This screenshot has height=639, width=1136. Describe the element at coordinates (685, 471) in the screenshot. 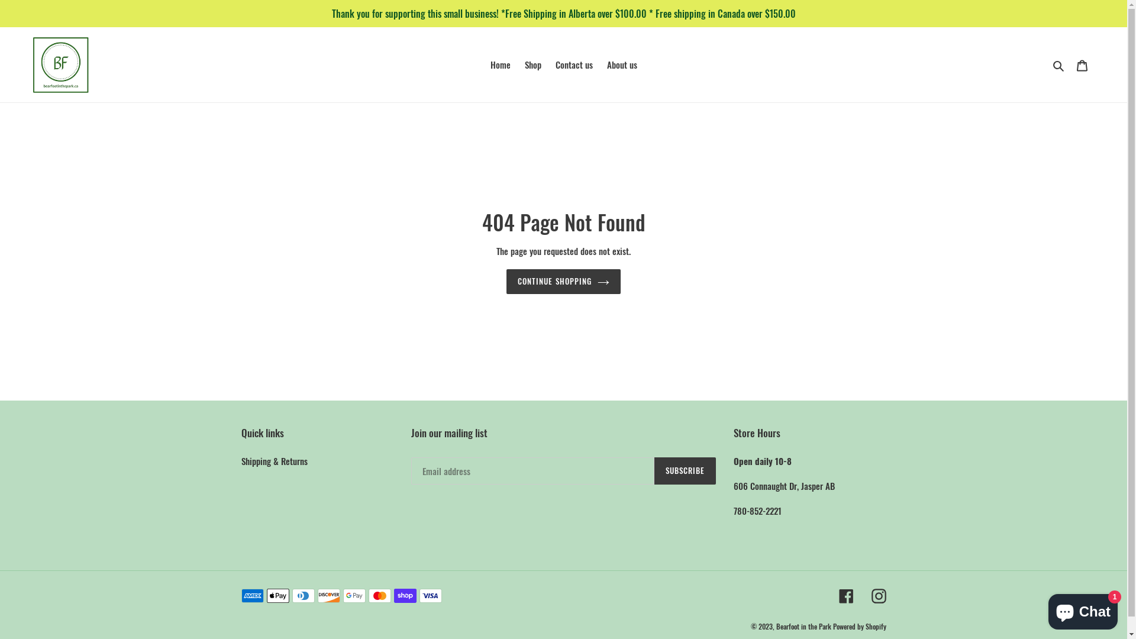

I see `SUBSCRIBE` at that location.